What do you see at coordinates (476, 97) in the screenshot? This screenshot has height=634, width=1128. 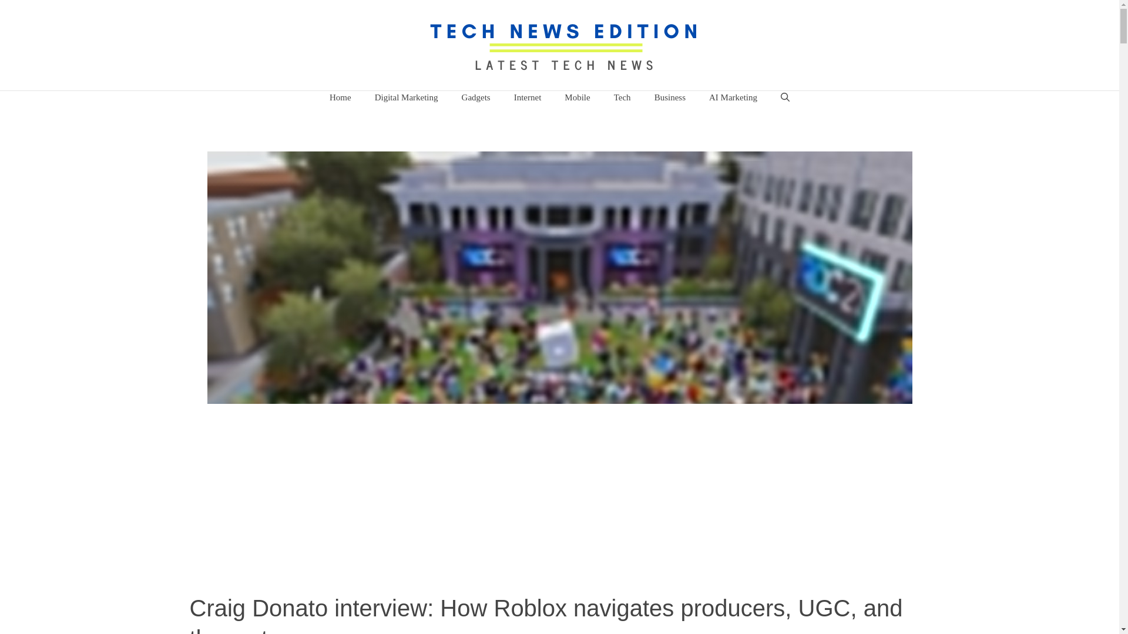 I see `Gadgets` at bounding box center [476, 97].